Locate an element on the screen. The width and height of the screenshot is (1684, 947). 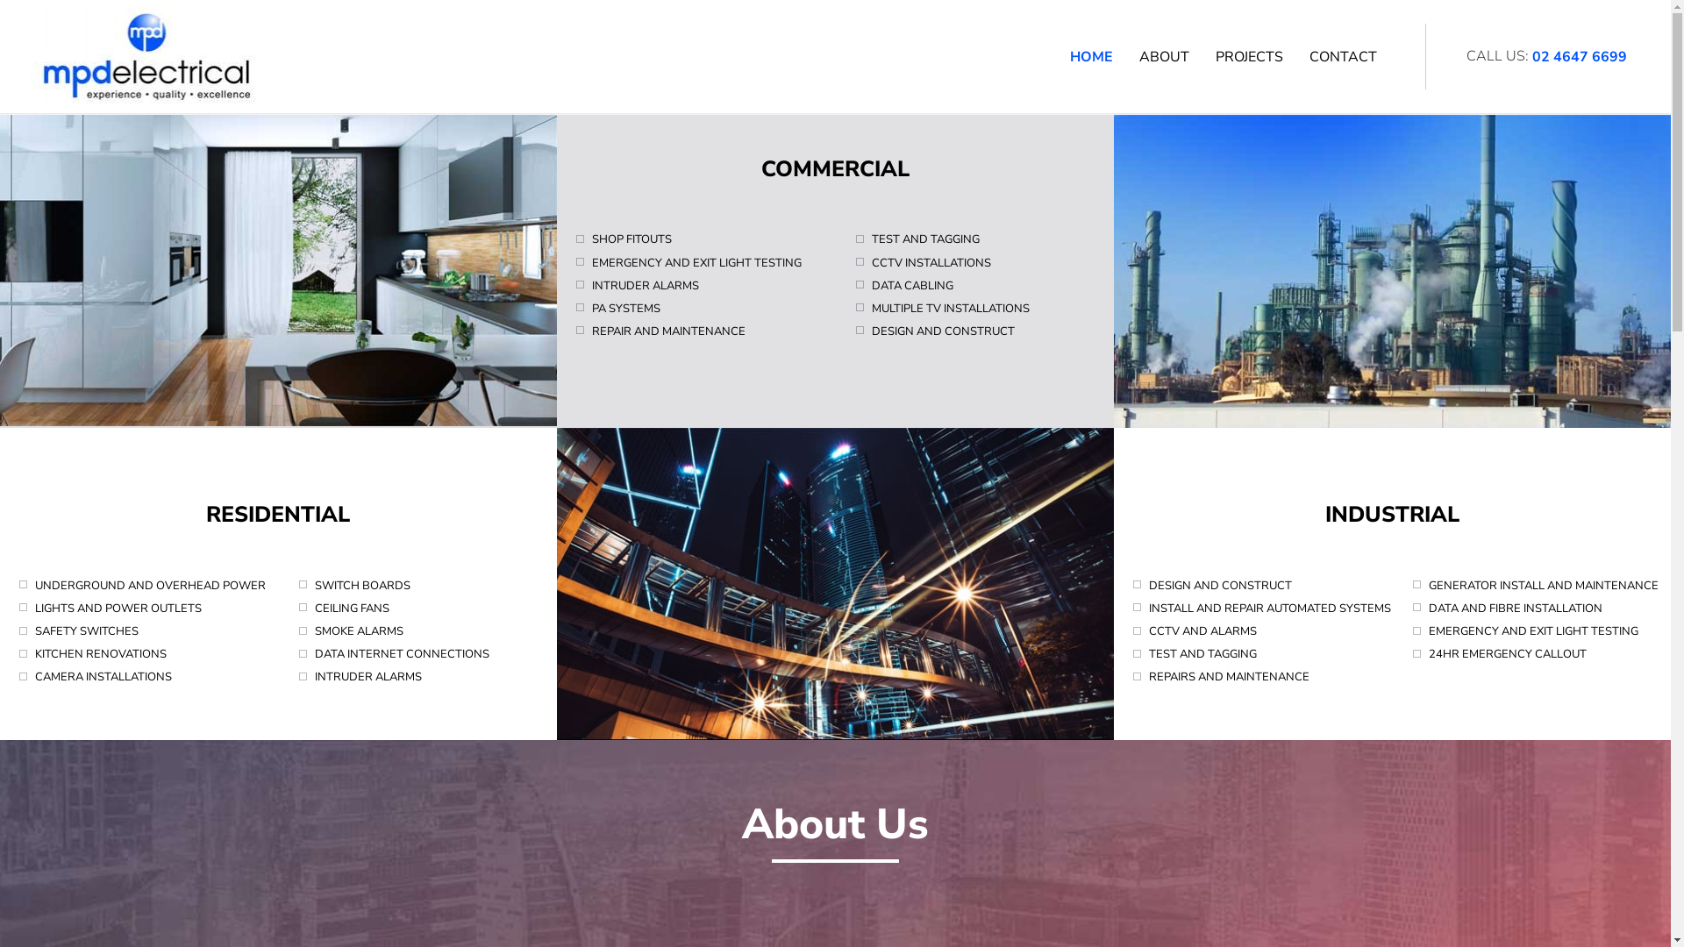
HOME is located at coordinates (1091, 56).